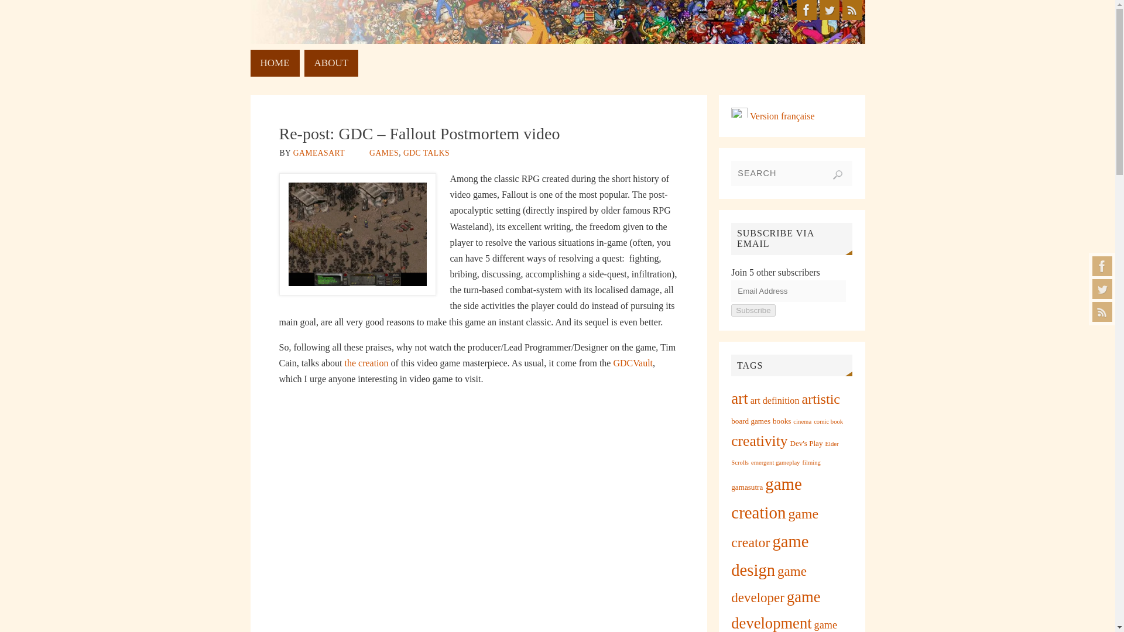 The image size is (1124, 632). Describe the element at coordinates (739, 398) in the screenshot. I see `art` at that location.